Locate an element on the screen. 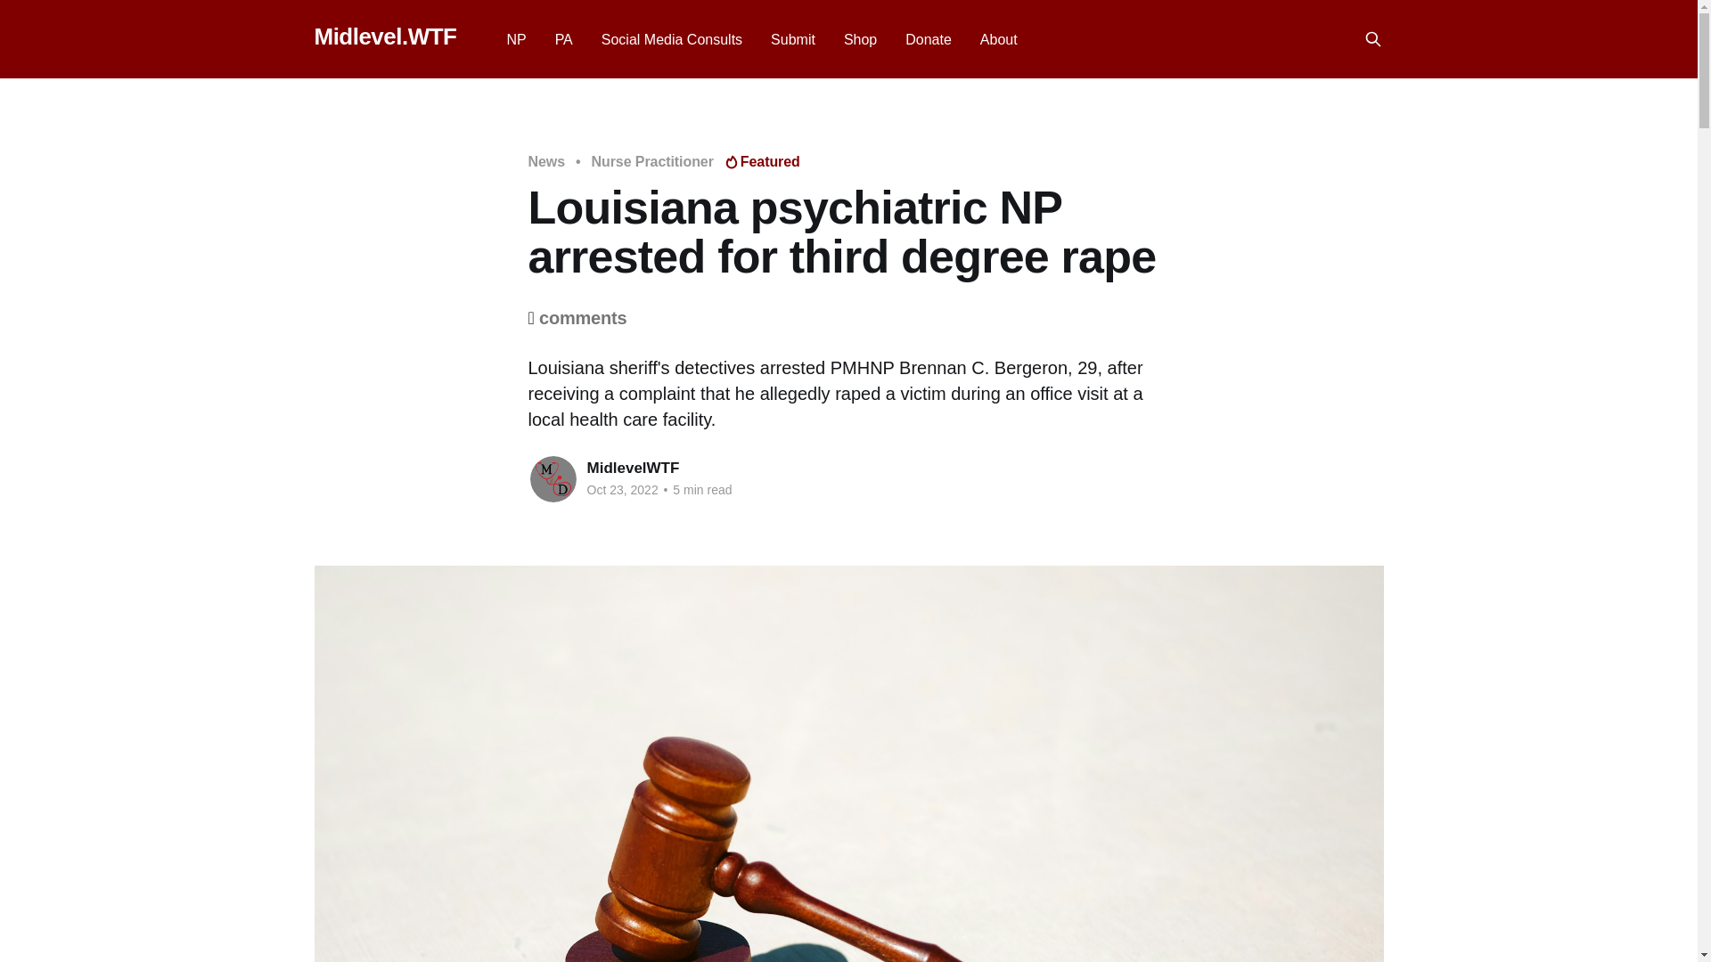 The height and width of the screenshot is (962, 1711). Shop is located at coordinates (859, 39).